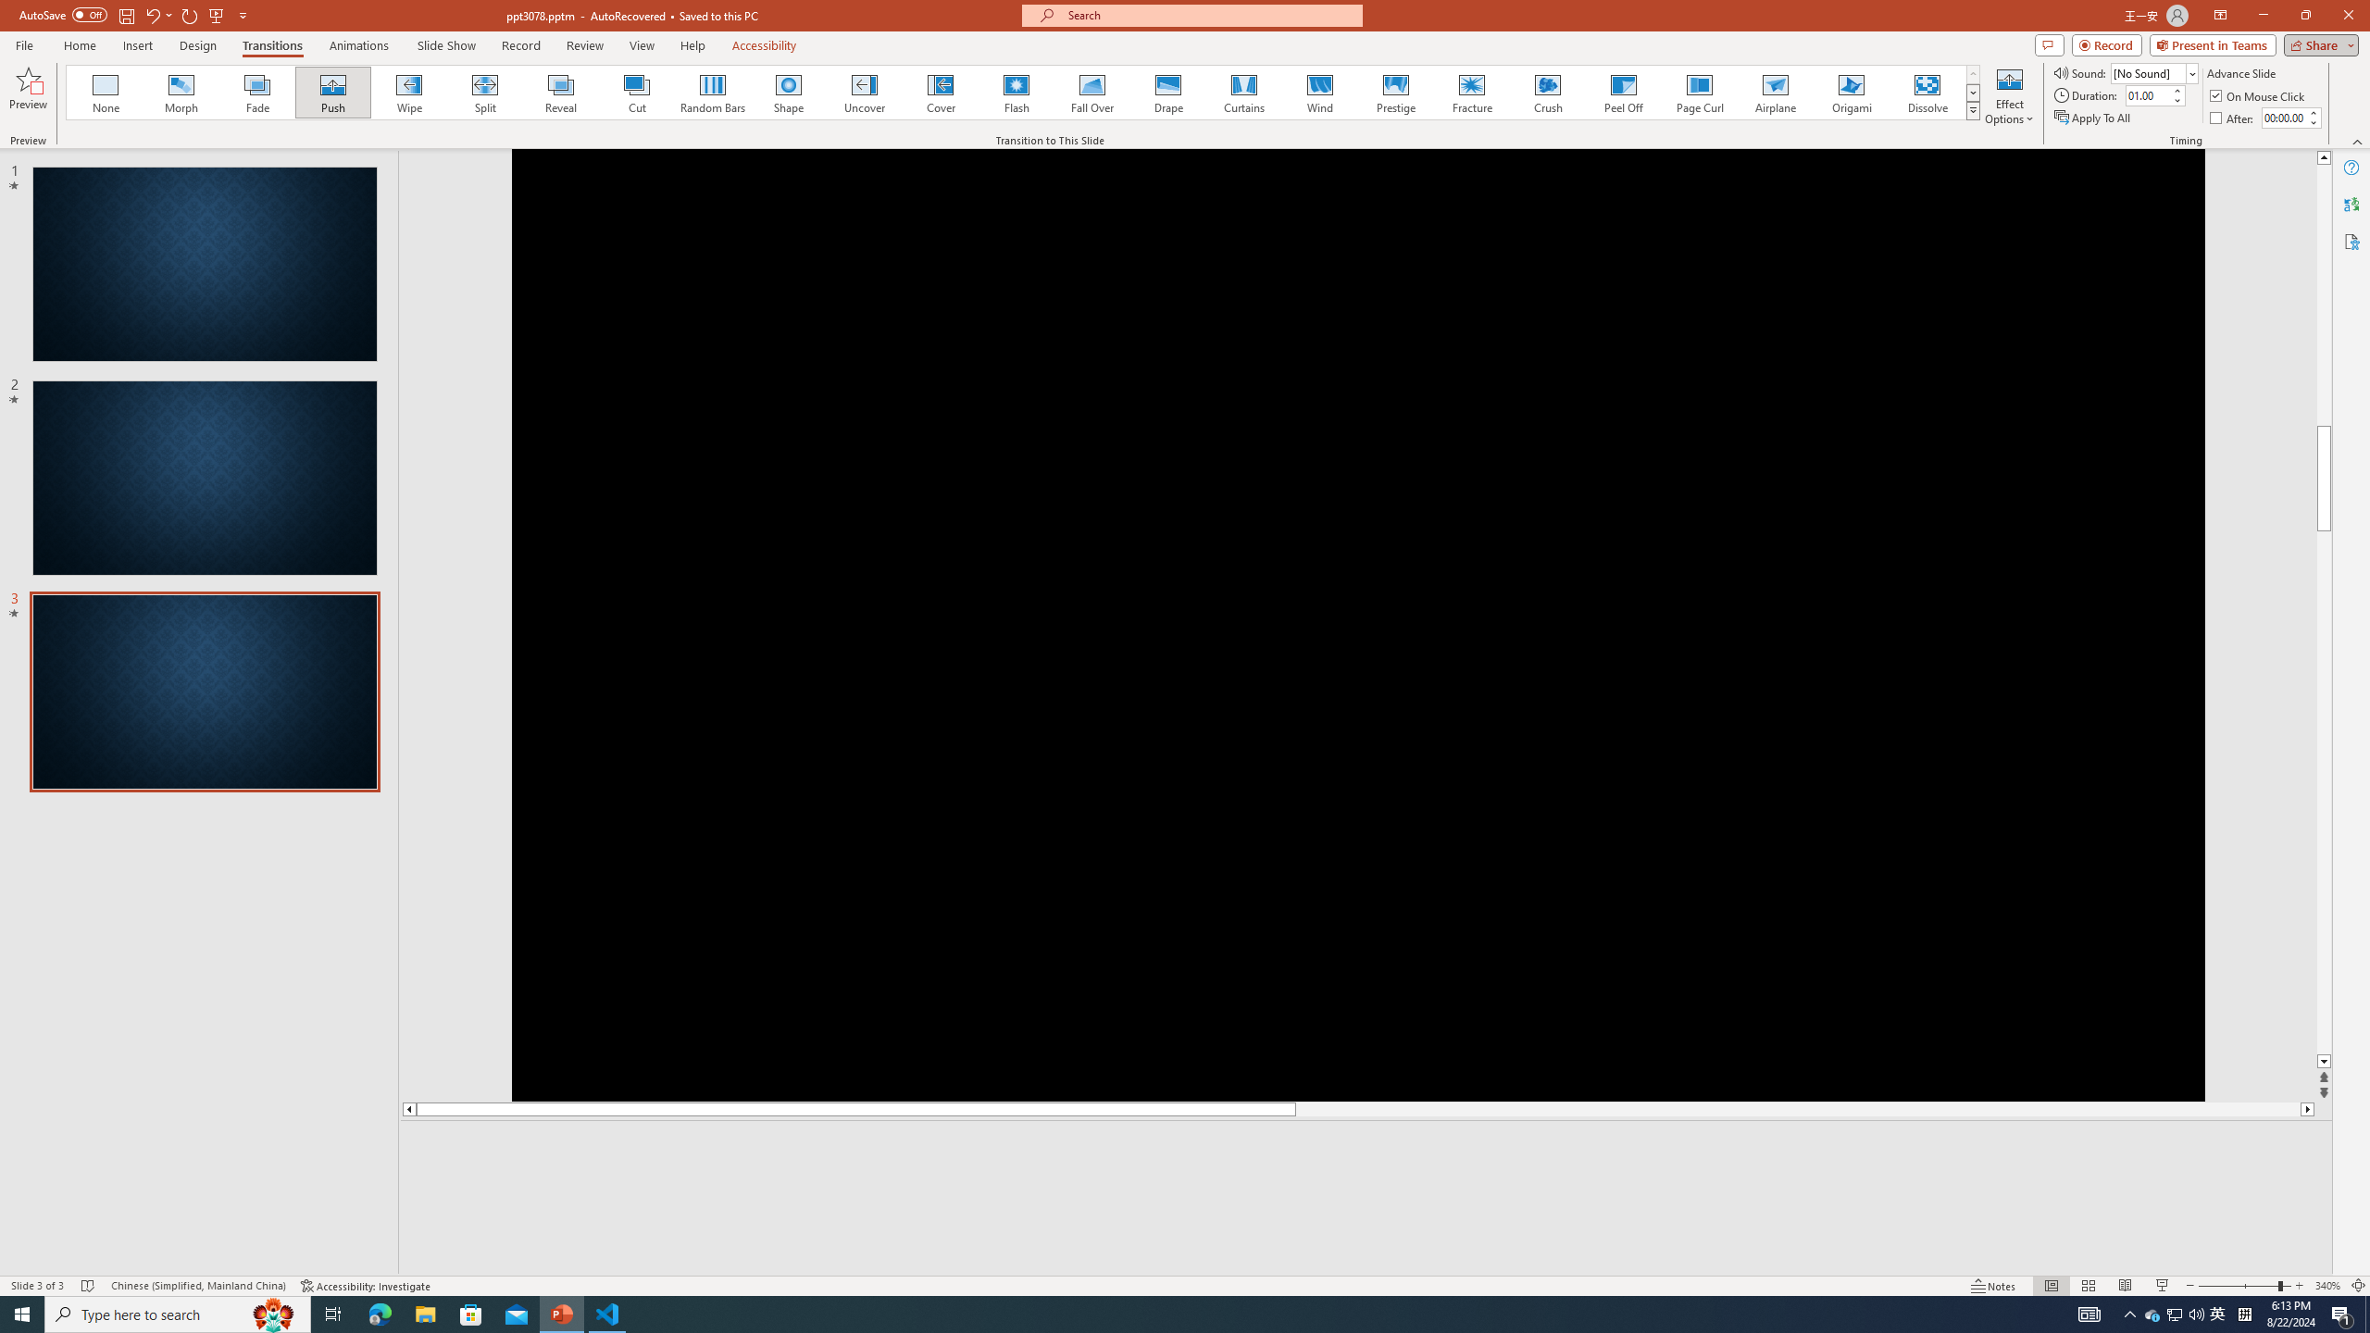  Describe the element at coordinates (637, 93) in the screenshot. I see `Cut` at that location.